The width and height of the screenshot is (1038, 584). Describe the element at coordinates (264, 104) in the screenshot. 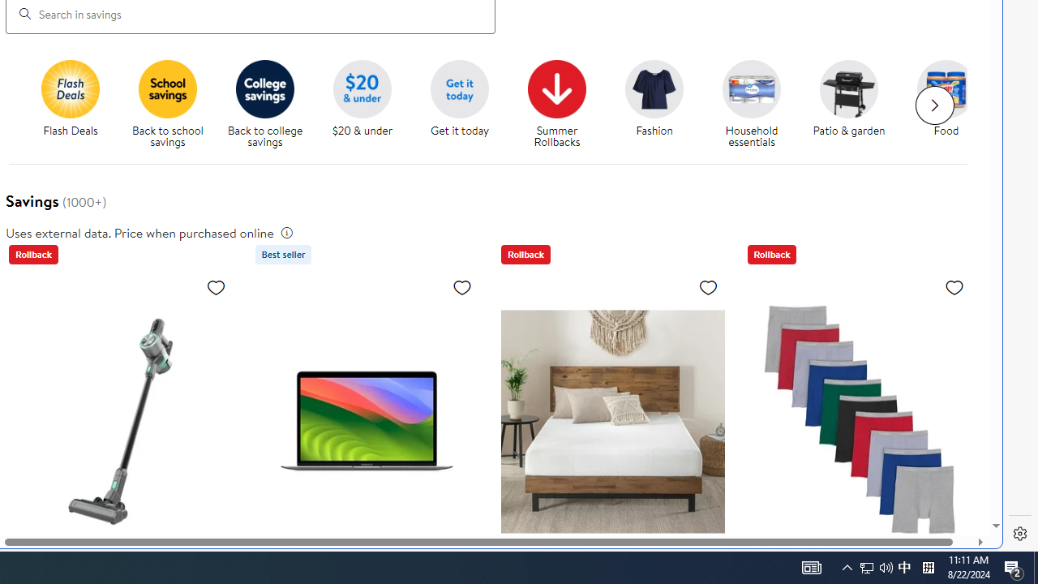

I see `Back to College savings Back to college savings` at that location.